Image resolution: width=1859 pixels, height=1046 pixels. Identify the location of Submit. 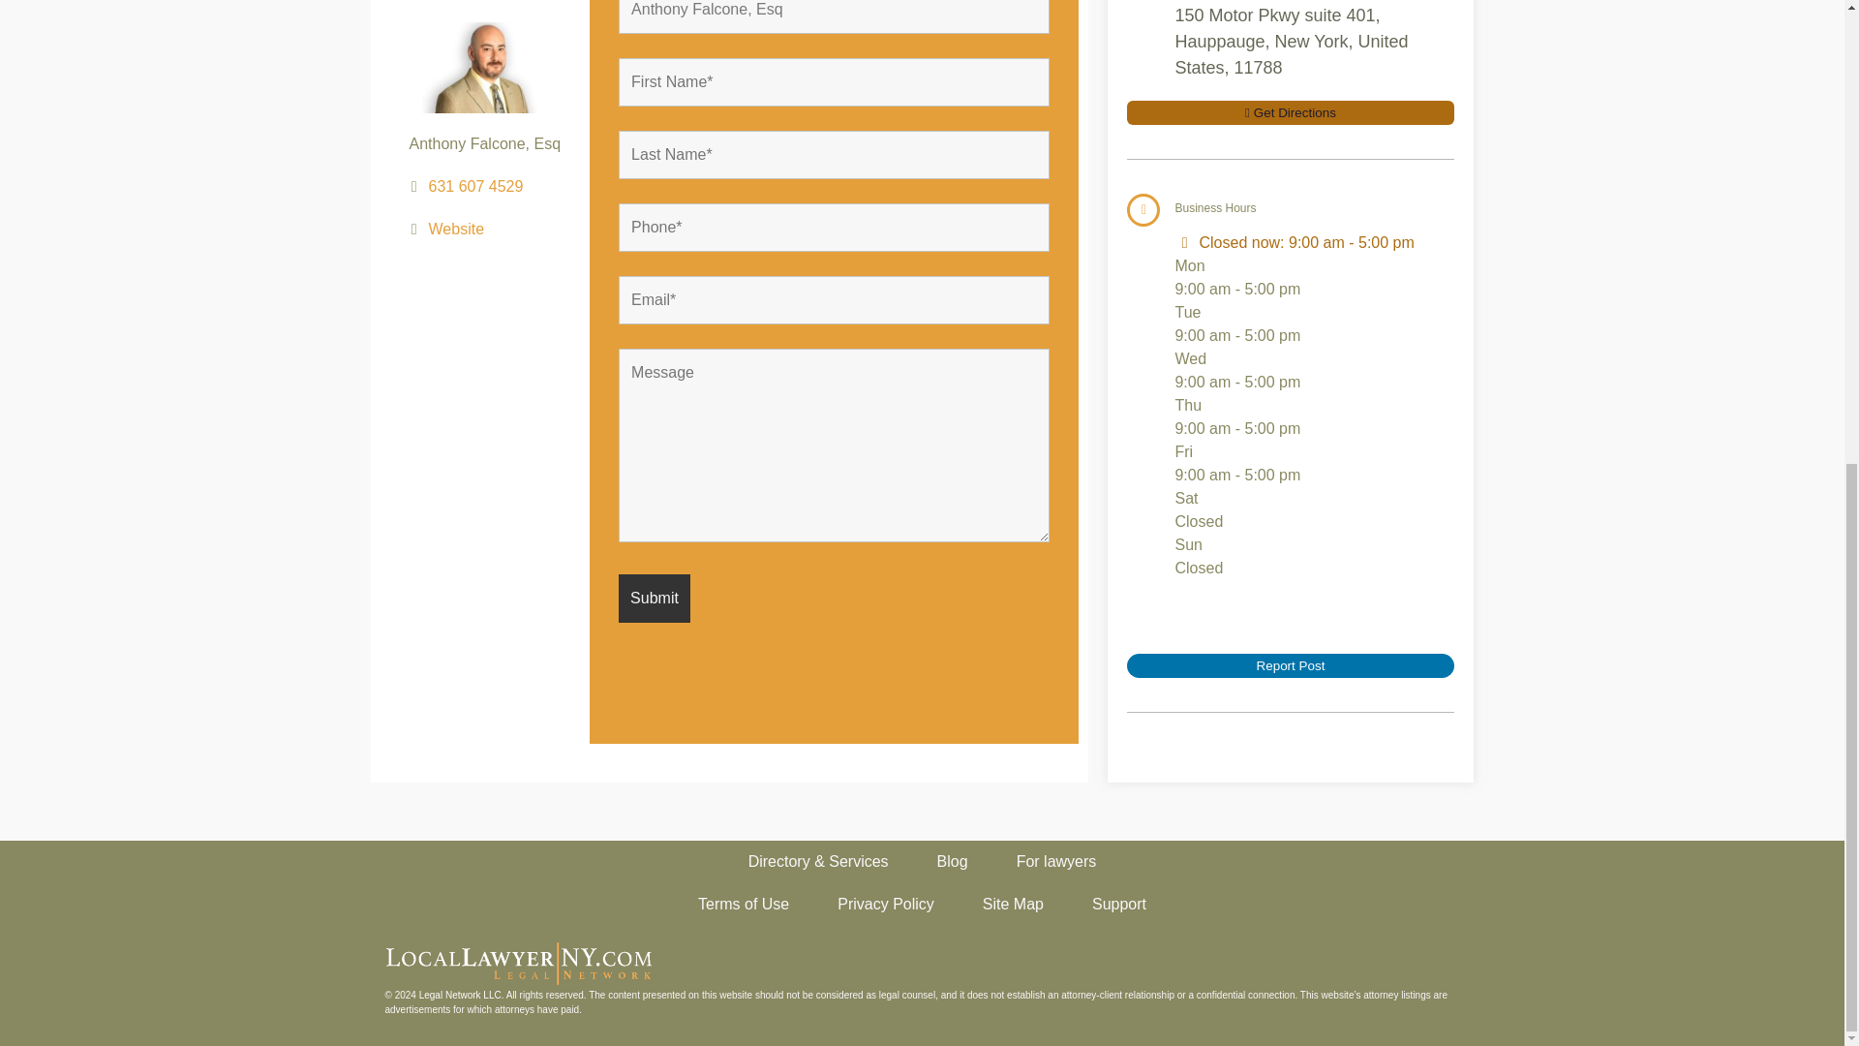
(655, 598).